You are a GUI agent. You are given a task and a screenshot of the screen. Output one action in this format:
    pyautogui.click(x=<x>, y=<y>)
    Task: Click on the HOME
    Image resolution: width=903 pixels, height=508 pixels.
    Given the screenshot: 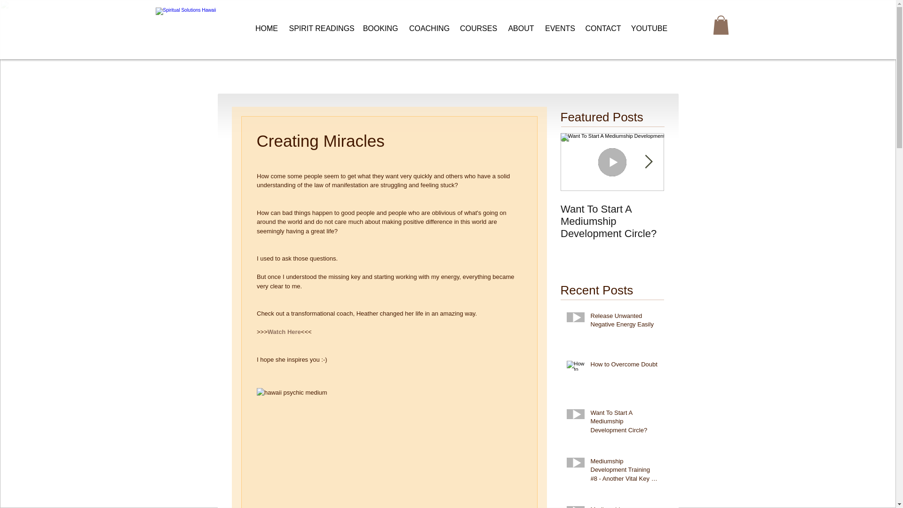 What is the action you would take?
    pyautogui.click(x=266, y=28)
    